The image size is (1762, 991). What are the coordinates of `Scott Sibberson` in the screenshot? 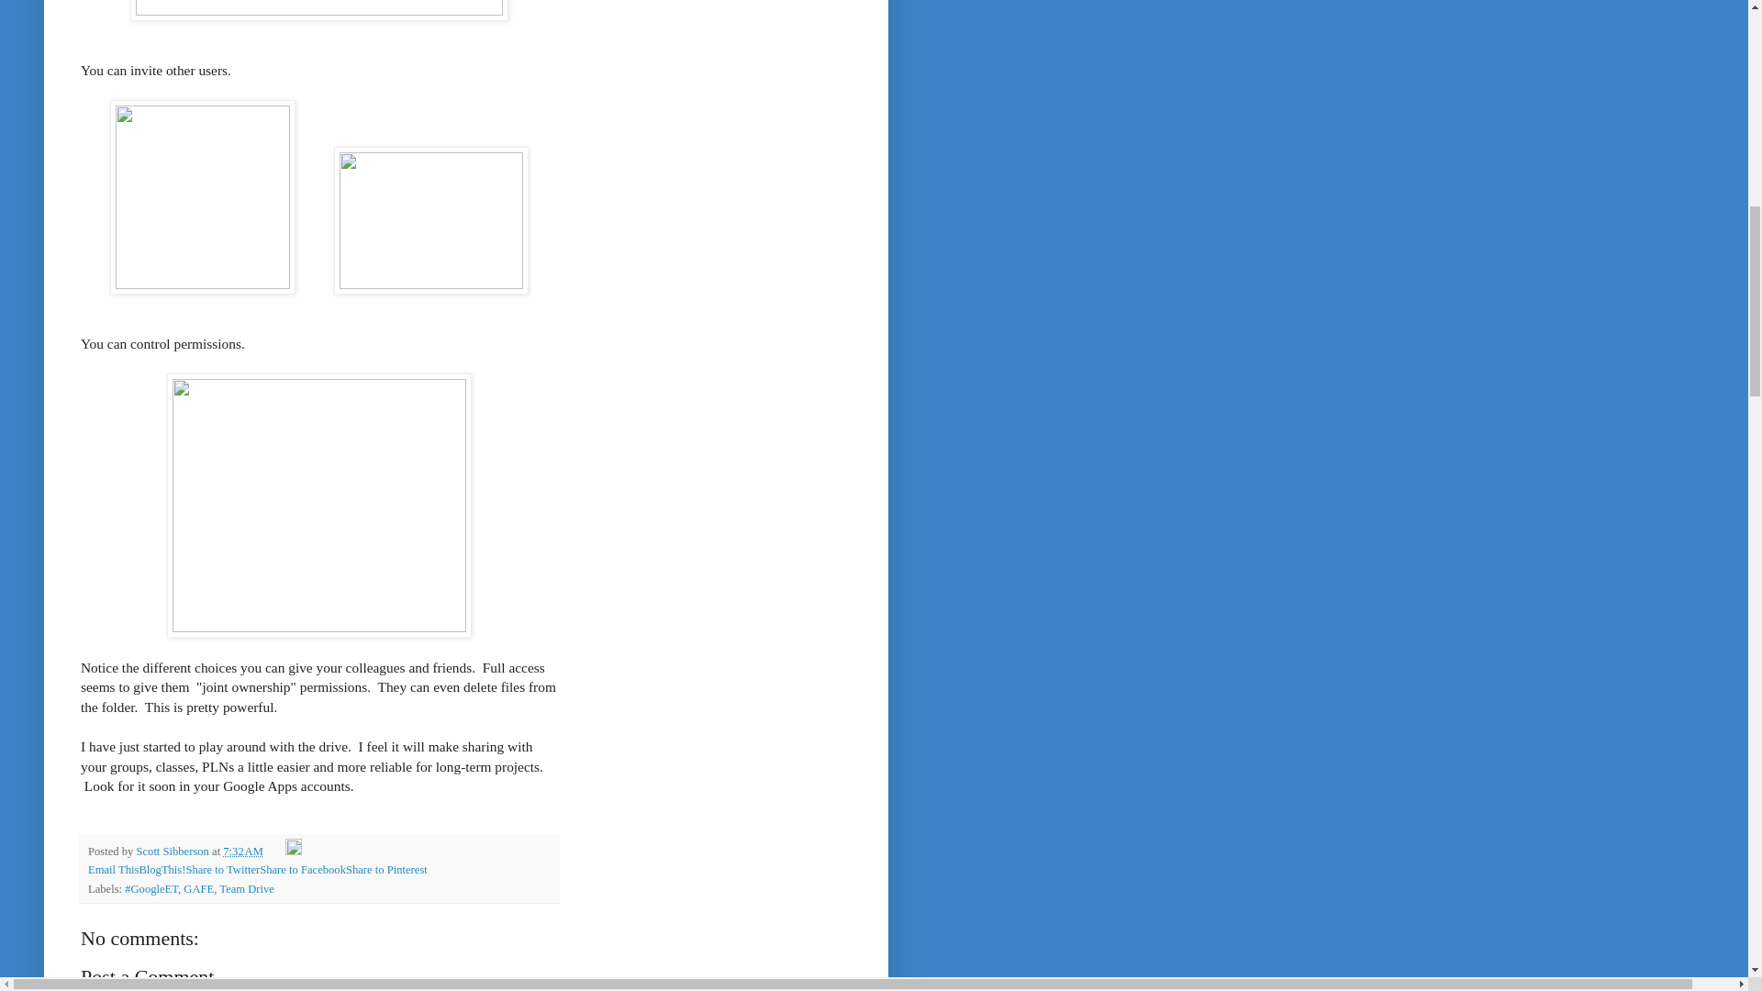 It's located at (173, 852).